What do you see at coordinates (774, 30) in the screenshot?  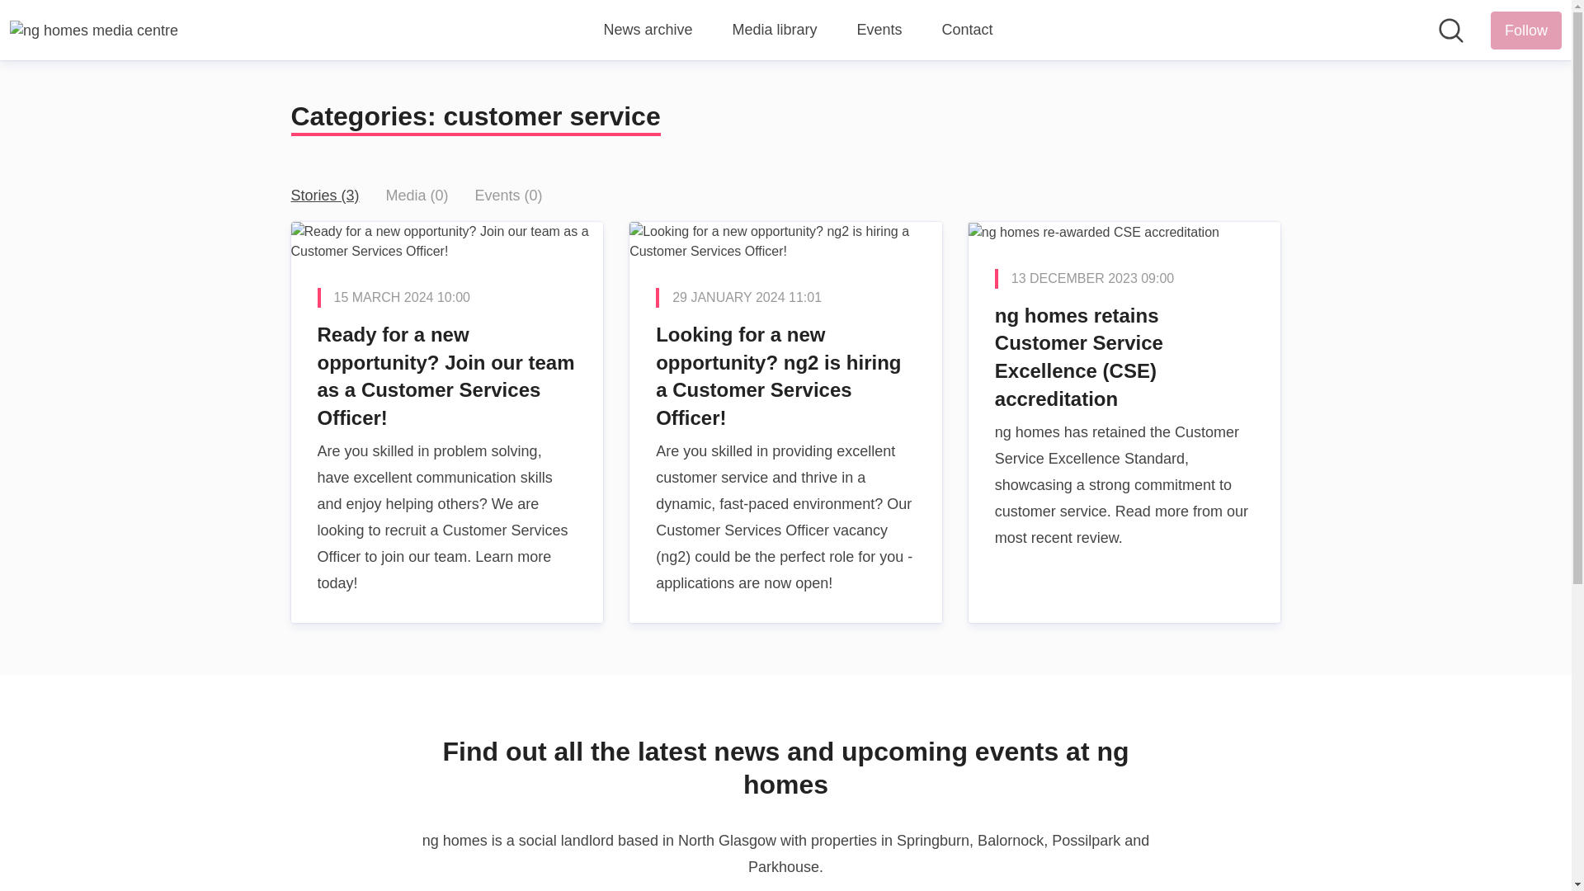 I see `Media library` at bounding box center [774, 30].